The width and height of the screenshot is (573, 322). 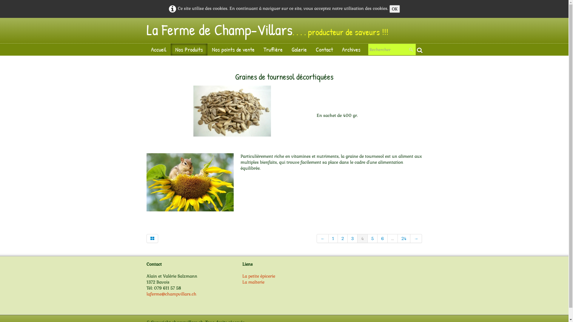 What do you see at coordinates (171, 294) in the screenshot?
I see `laferme@champvillars.ch` at bounding box center [171, 294].